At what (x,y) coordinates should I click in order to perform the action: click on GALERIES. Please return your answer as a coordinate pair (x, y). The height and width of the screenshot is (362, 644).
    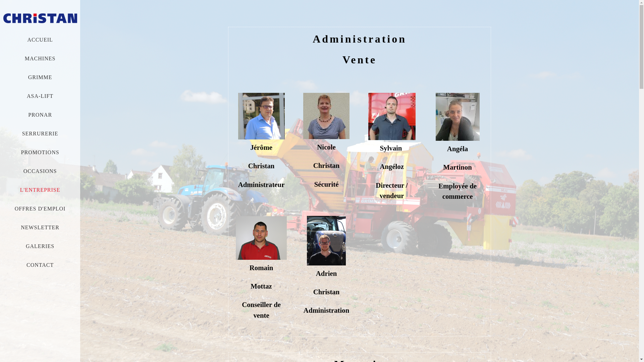
    Looking at the image, I should click on (40, 246).